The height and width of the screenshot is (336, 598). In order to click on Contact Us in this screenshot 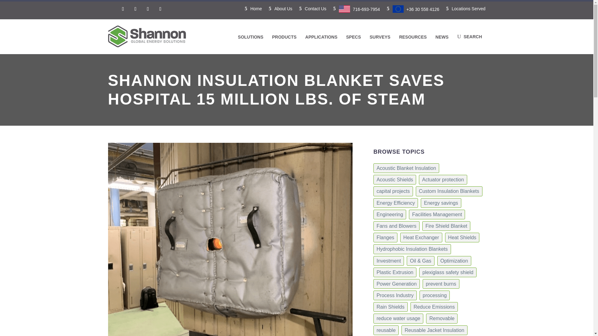, I will do `click(313, 12)`.